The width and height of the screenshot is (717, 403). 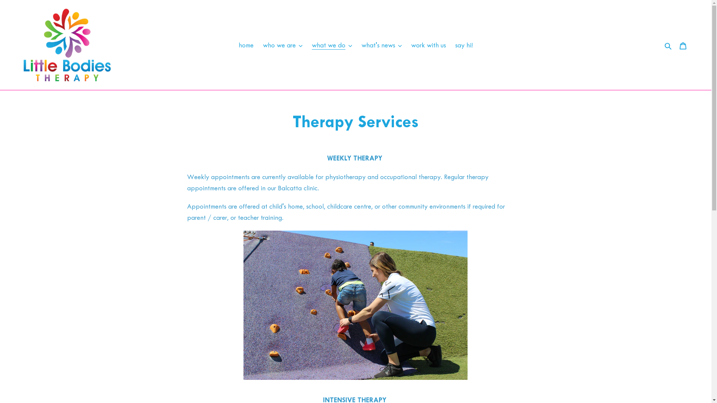 I want to click on who we are, so click(x=283, y=45).